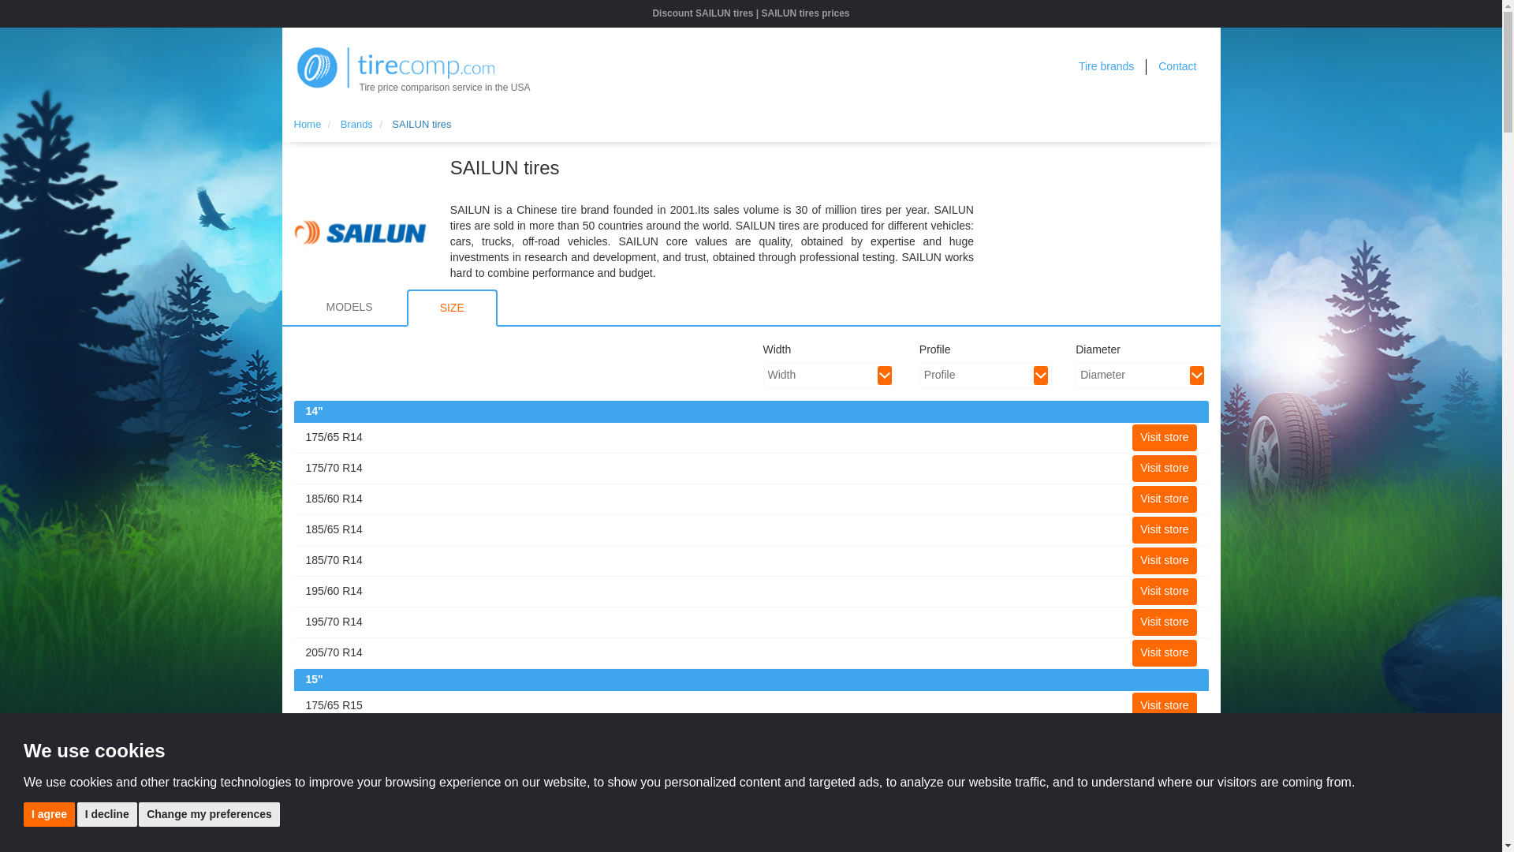  I want to click on Visit store, so click(1164, 469).